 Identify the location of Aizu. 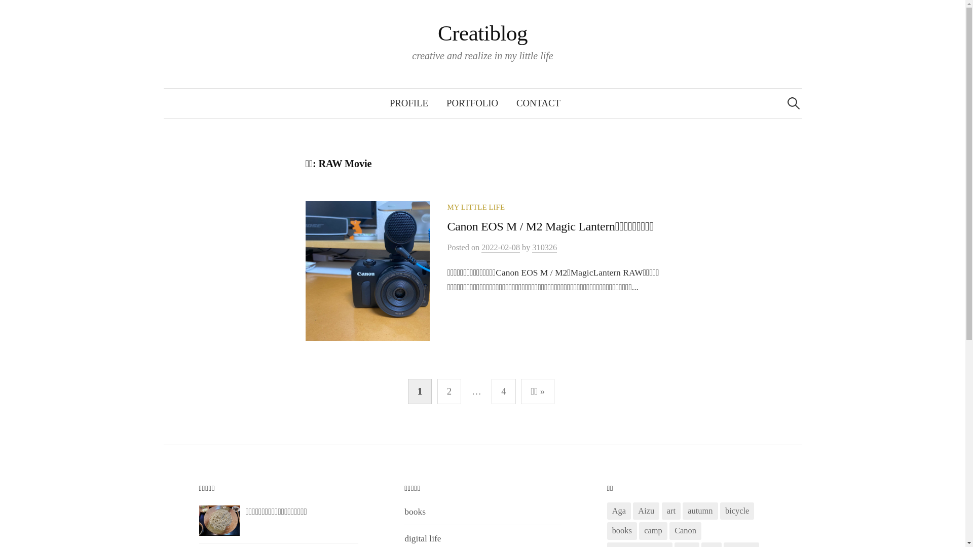
(646, 511).